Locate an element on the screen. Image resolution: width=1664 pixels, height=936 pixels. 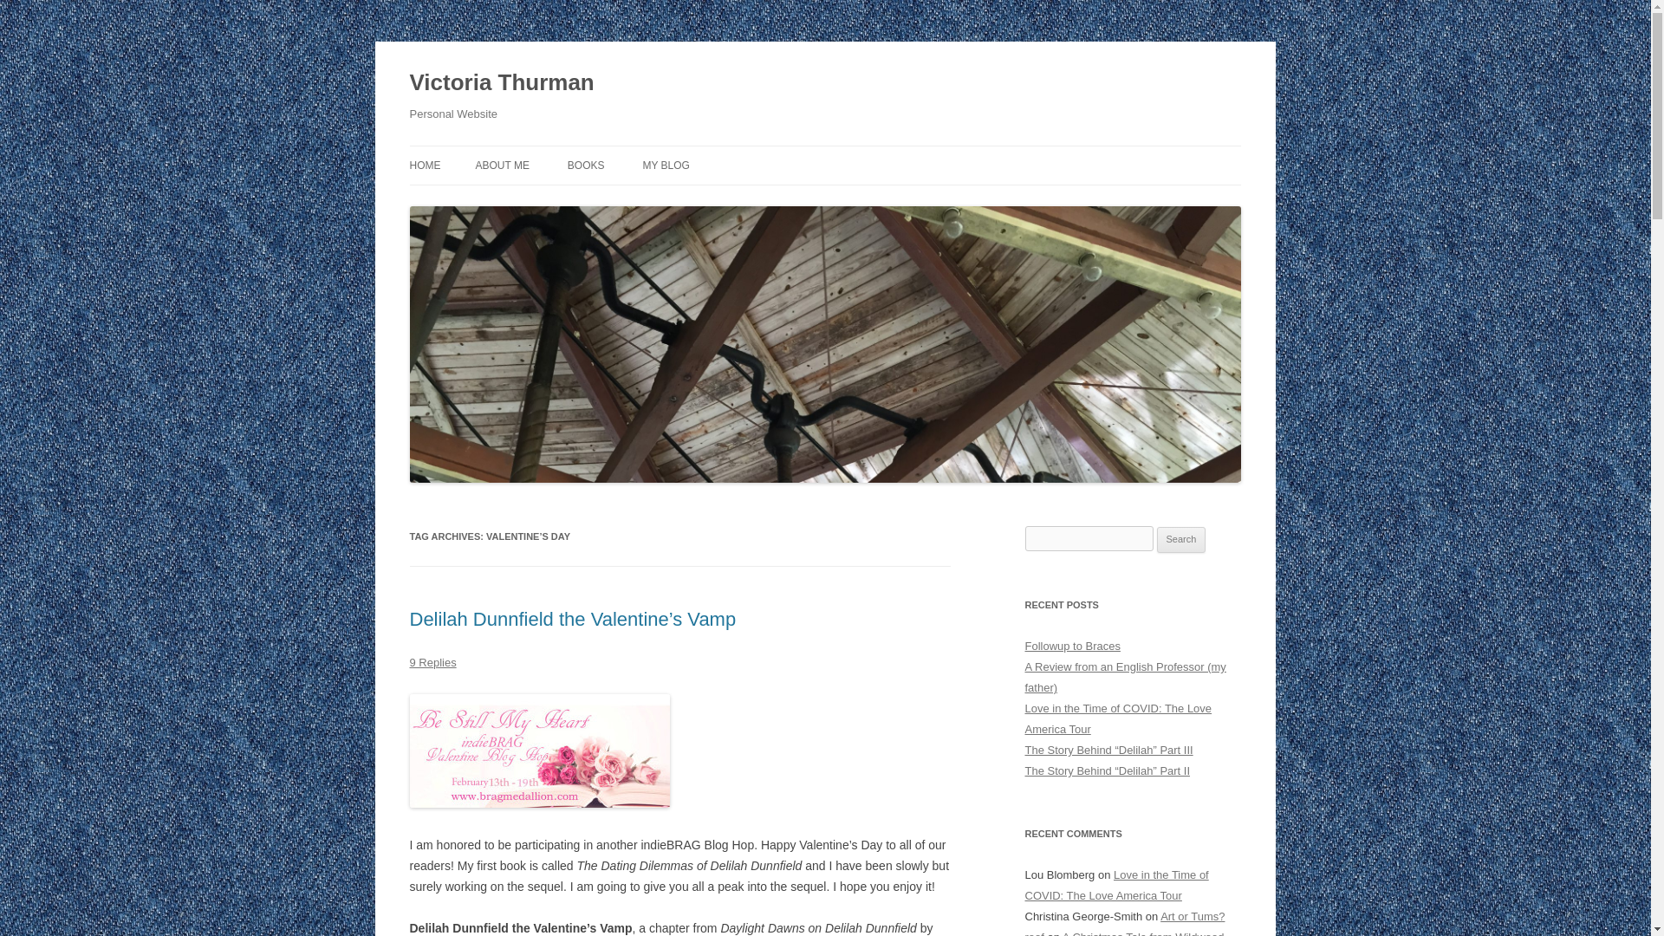
Followup to Braces is located at coordinates (1072, 645).